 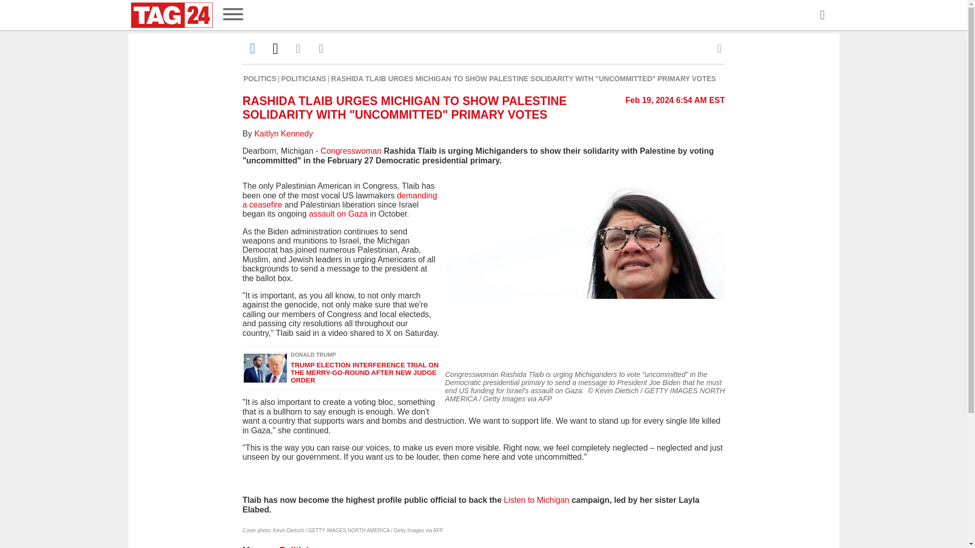 What do you see at coordinates (283, 133) in the screenshot?
I see `Kaitlyn Kennedy` at bounding box center [283, 133].